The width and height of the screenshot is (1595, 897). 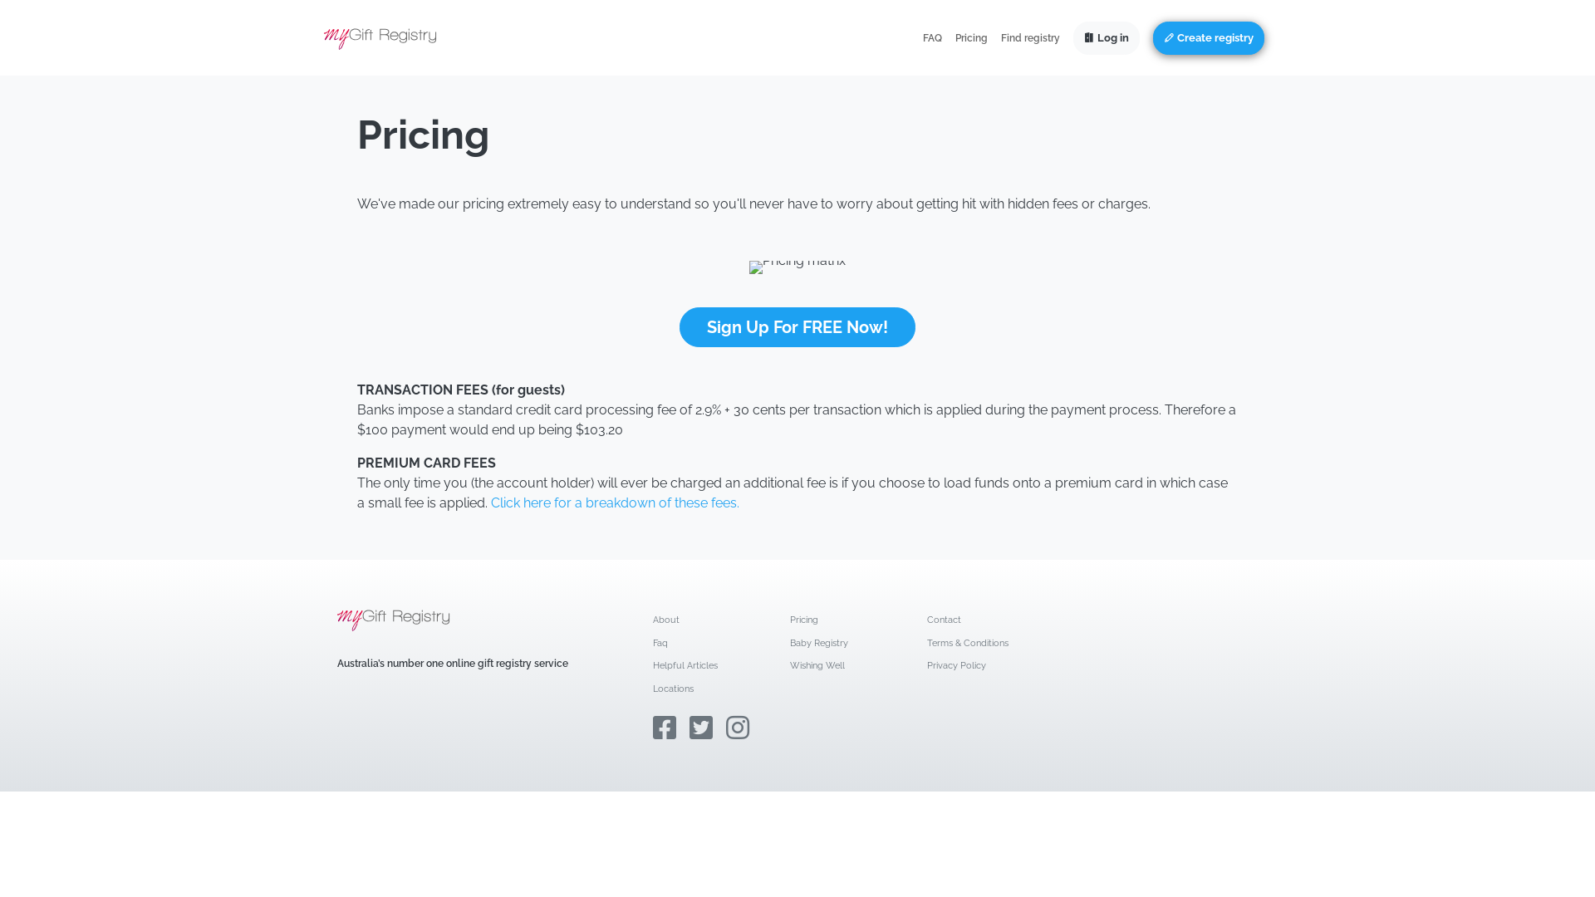 What do you see at coordinates (944, 620) in the screenshot?
I see `Contact` at bounding box center [944, 620].